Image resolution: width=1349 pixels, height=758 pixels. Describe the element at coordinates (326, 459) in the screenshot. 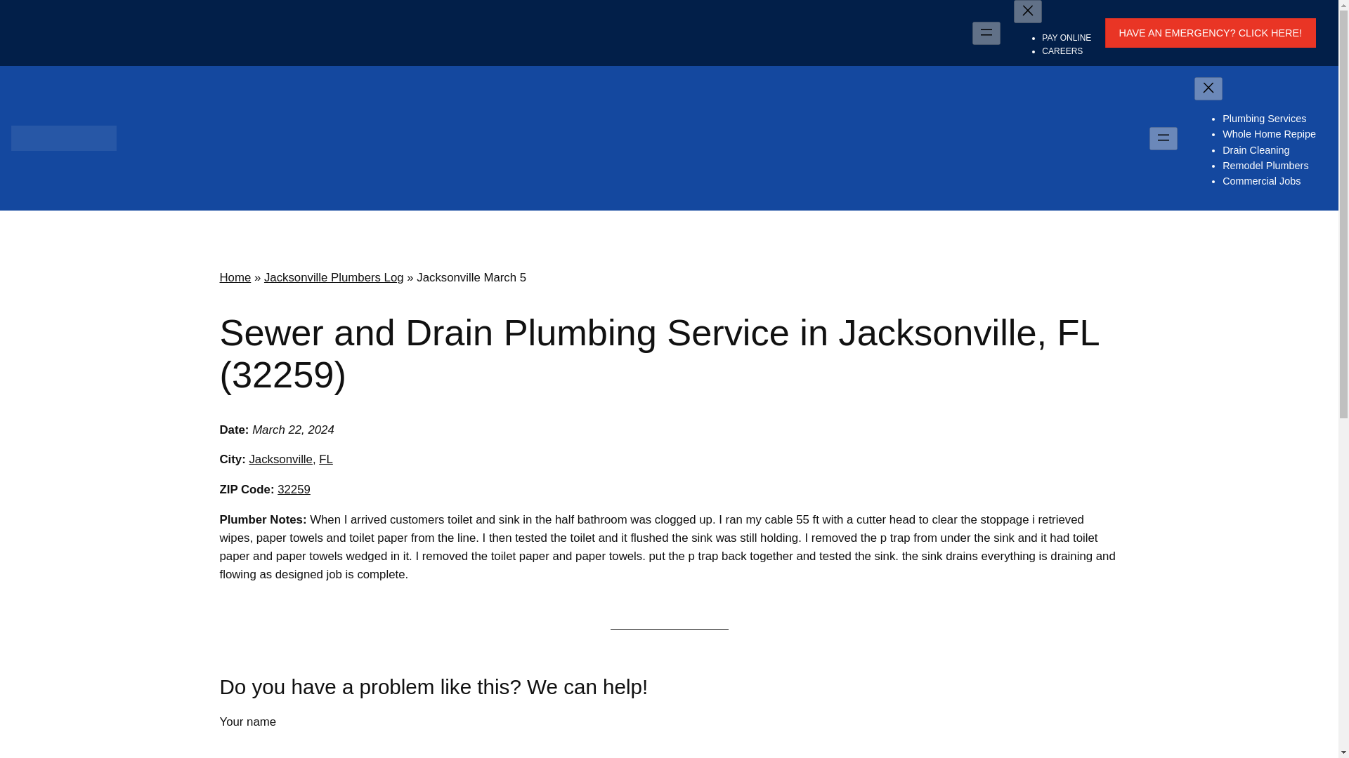

I see `Betros Plumbing serves FL` at that location.